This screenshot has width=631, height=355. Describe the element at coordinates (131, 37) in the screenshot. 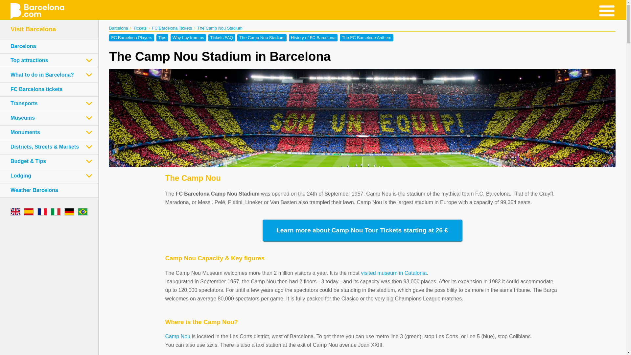

I see `FC Barcelona Players` at that location.